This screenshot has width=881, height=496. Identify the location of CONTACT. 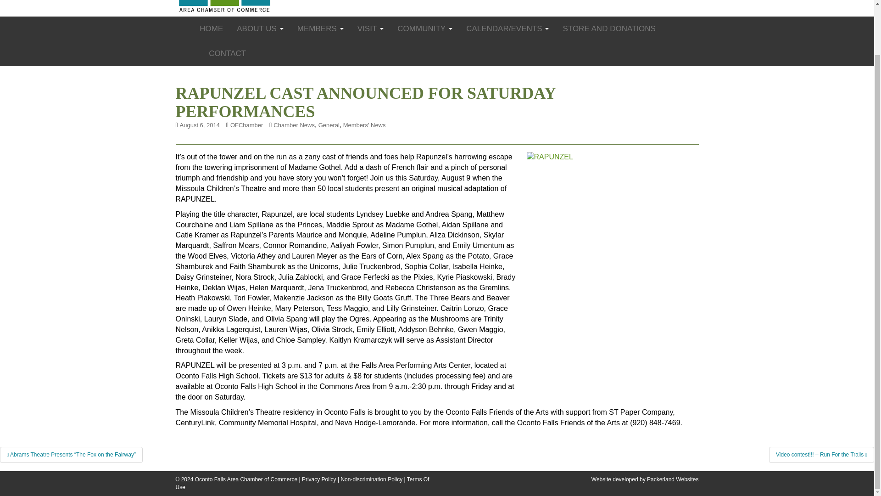
(220, 53).